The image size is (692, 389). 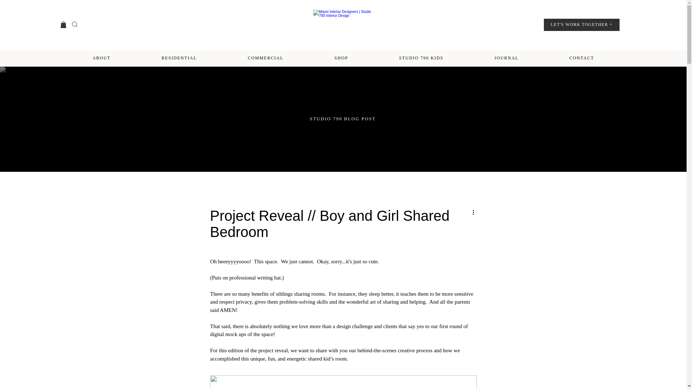 What do you see at coordinates (581, 58) in the screenshot?
I see `CONTACT` at bounding box center [581, 58].